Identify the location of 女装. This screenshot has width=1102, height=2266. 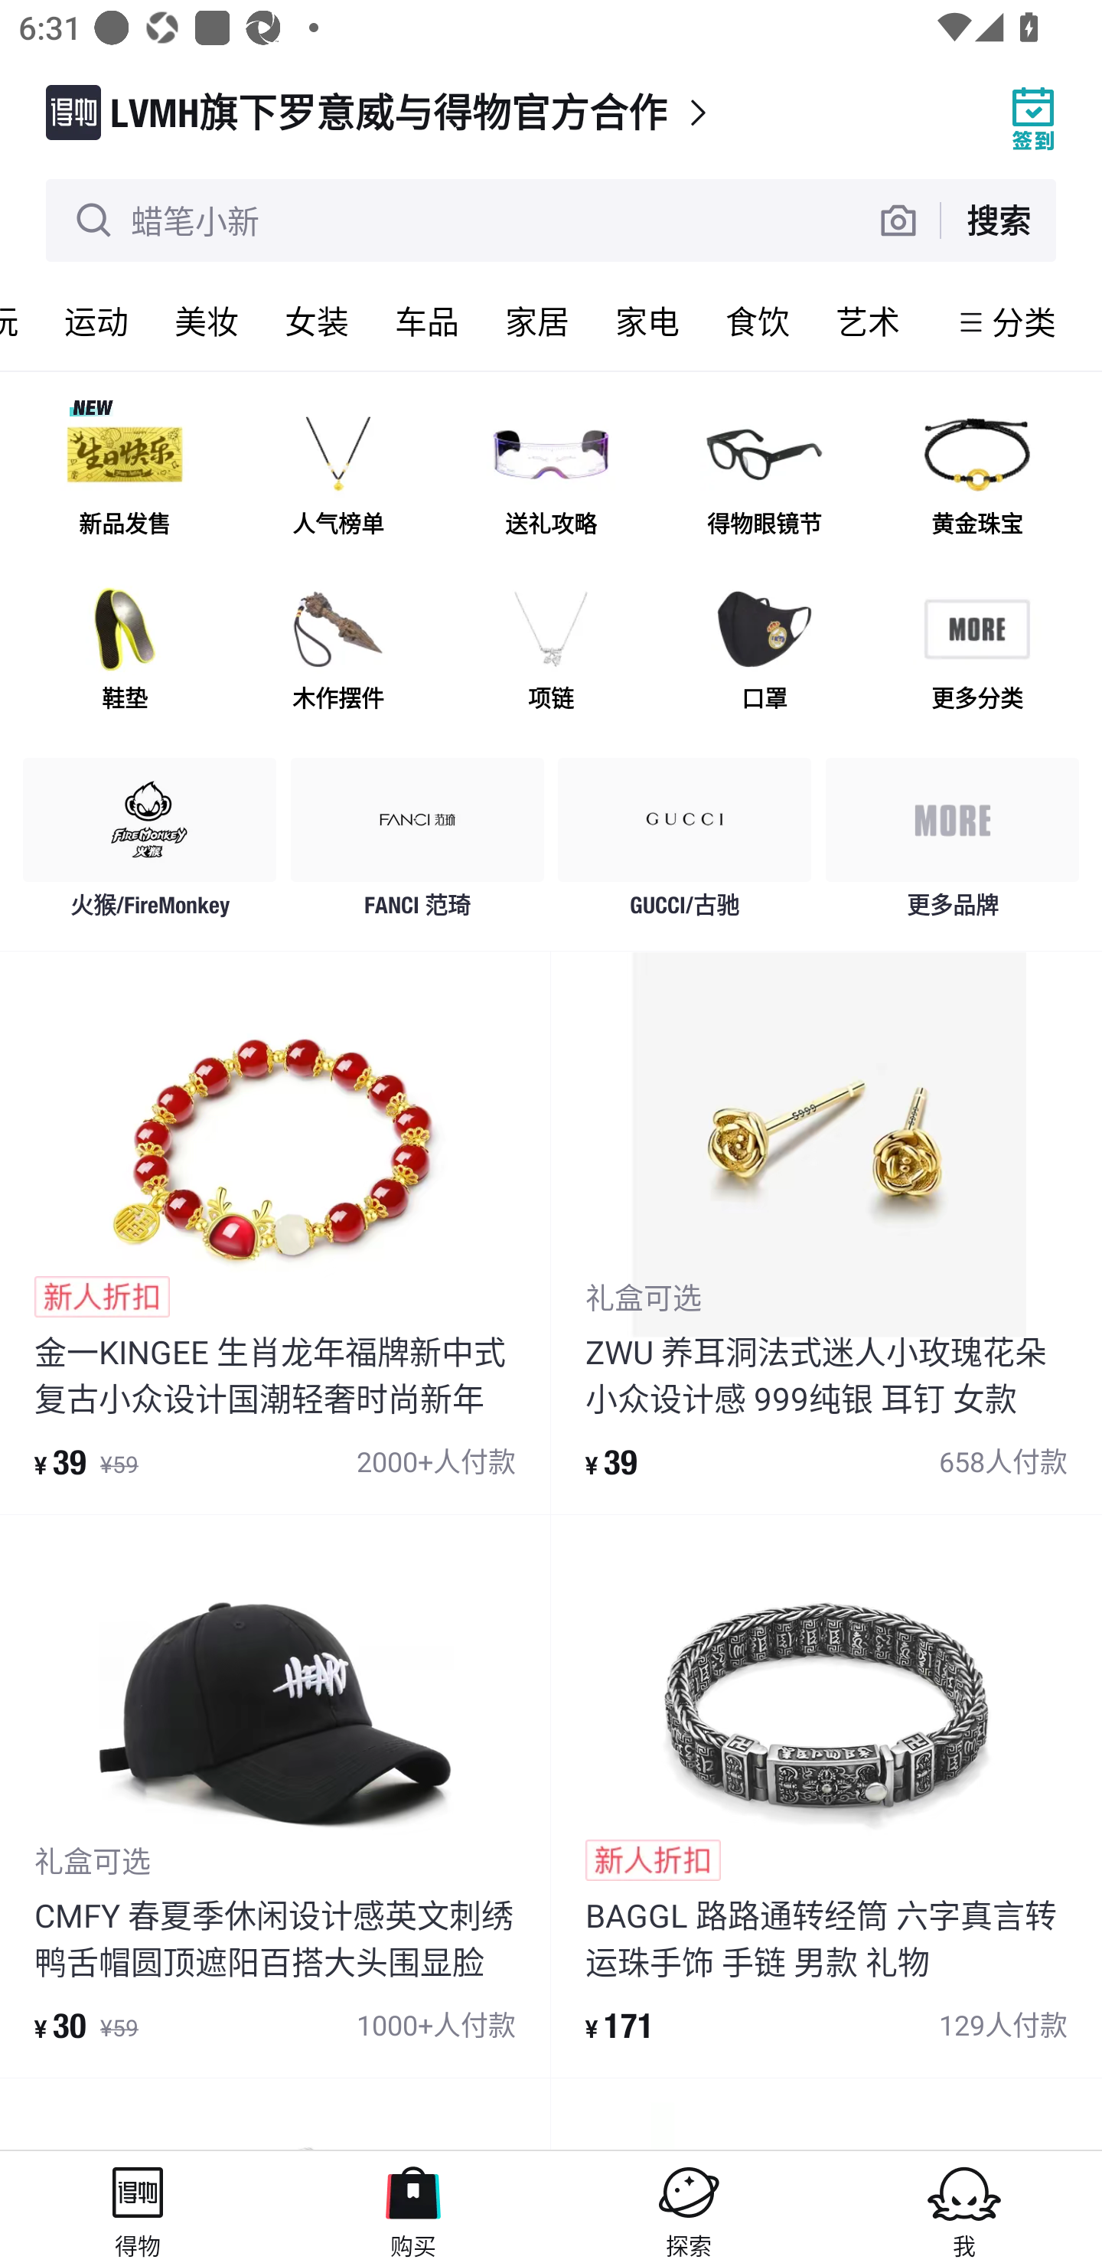
(317, 322).